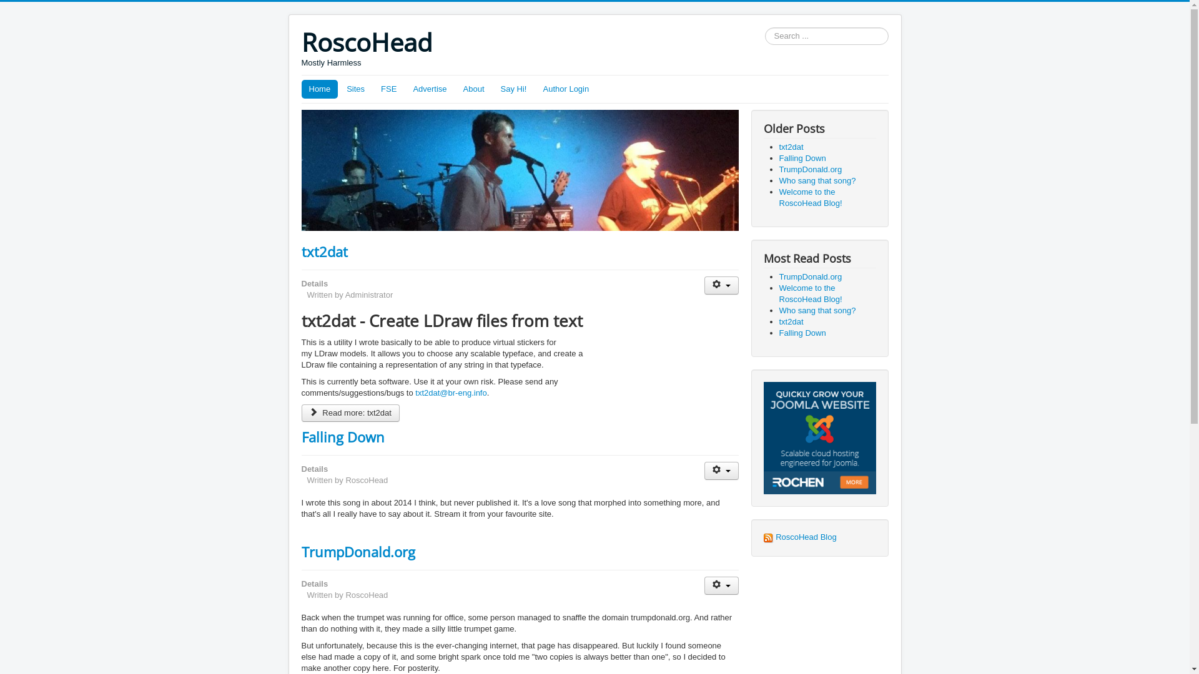 This screenshot has height=674, width=1199. I want to click on Who sang that song?, so click(818, 181).